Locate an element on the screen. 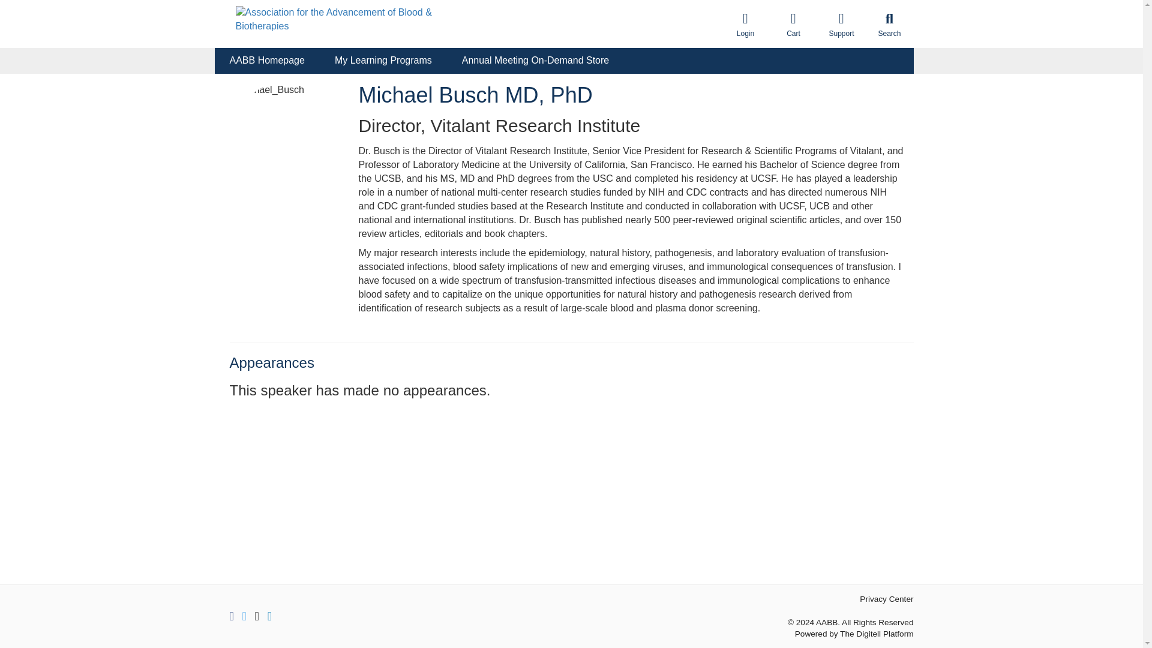  Cart is located at coordinates (793, 24).